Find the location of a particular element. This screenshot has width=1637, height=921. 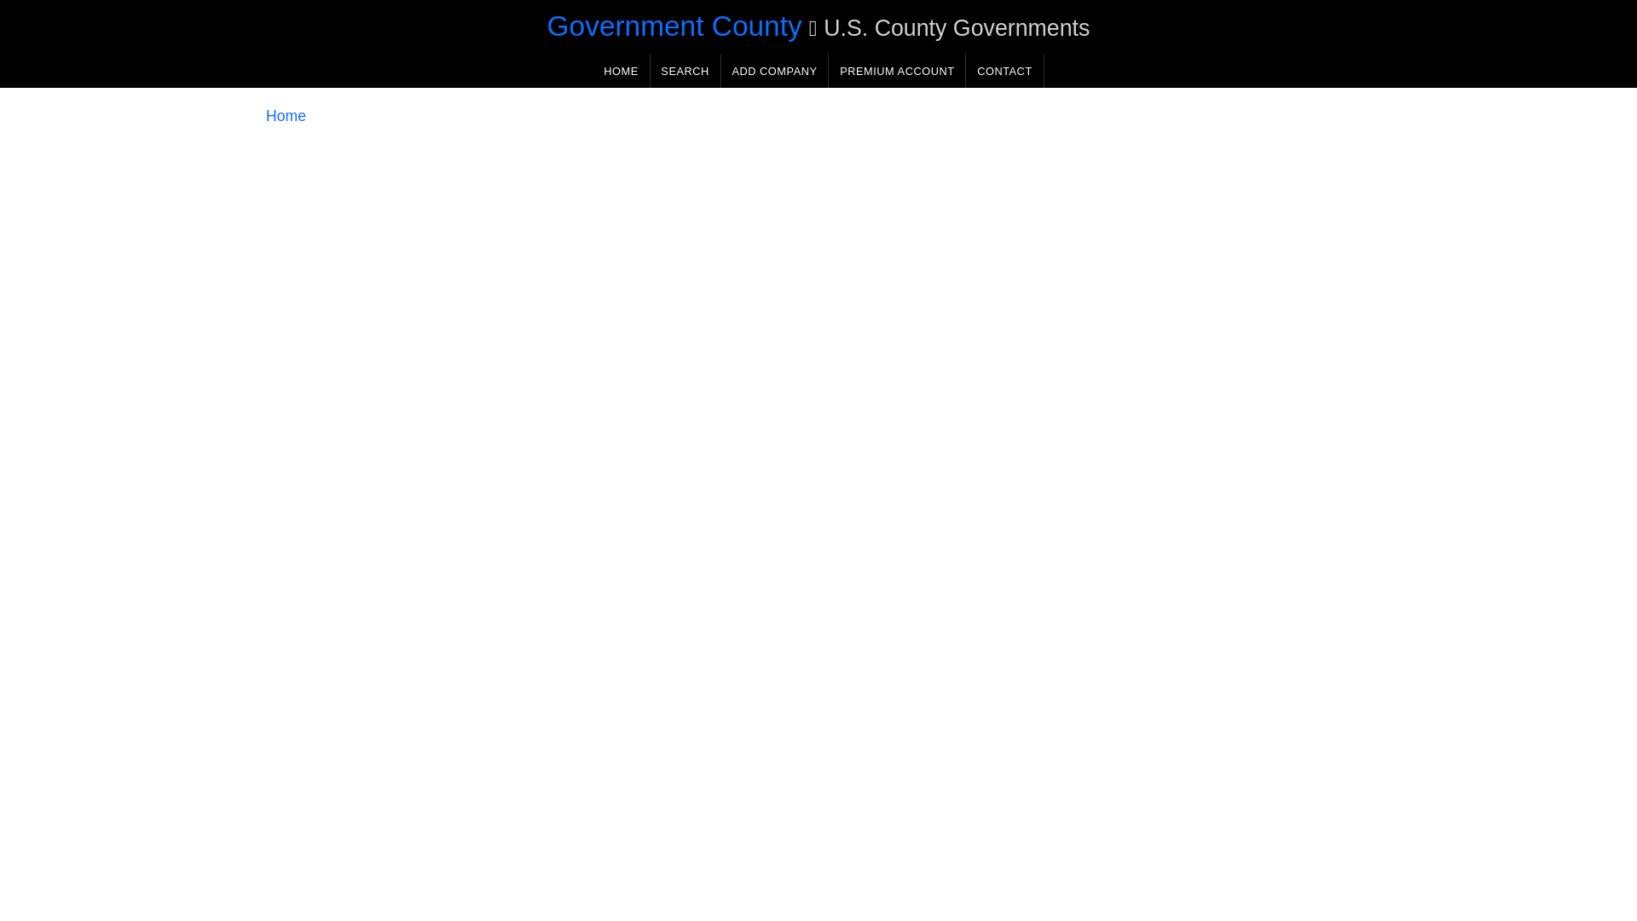

SEARCH is located at coordinates (685, 70).